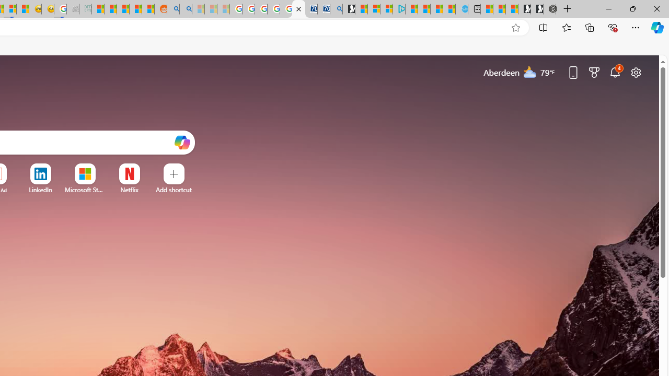 The width and height of the screenshot is (669, 376). Describe the element at coordinates (136, 9) in the screenshot. I see `Student Loan Update: Forgiveness Program Ends This Month` at that location.